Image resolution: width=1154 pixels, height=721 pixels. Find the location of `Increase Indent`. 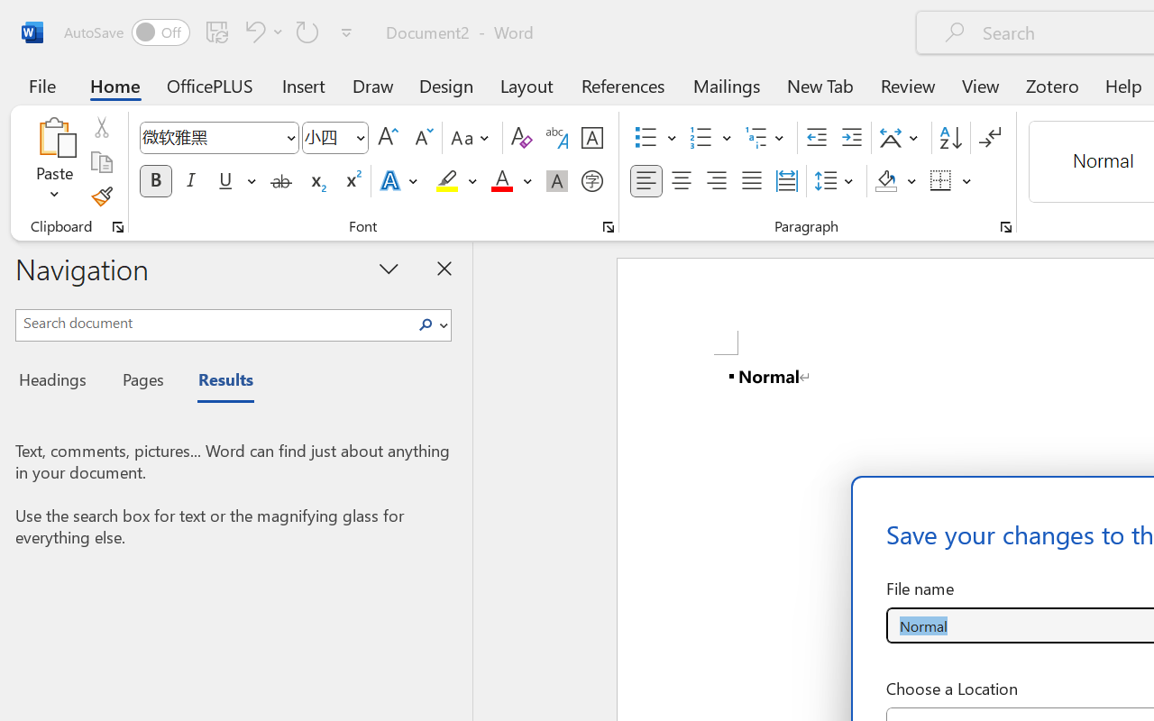

Increase Indent is located at coordinates (851, 138).